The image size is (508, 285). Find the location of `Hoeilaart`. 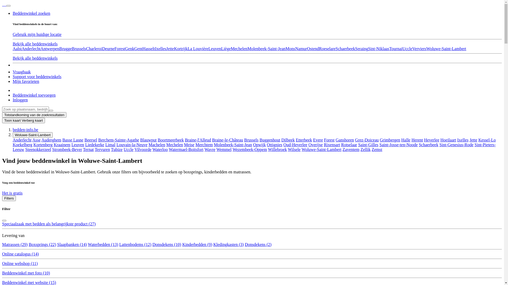

Hoeilaart is located at coordinates (448, 140).